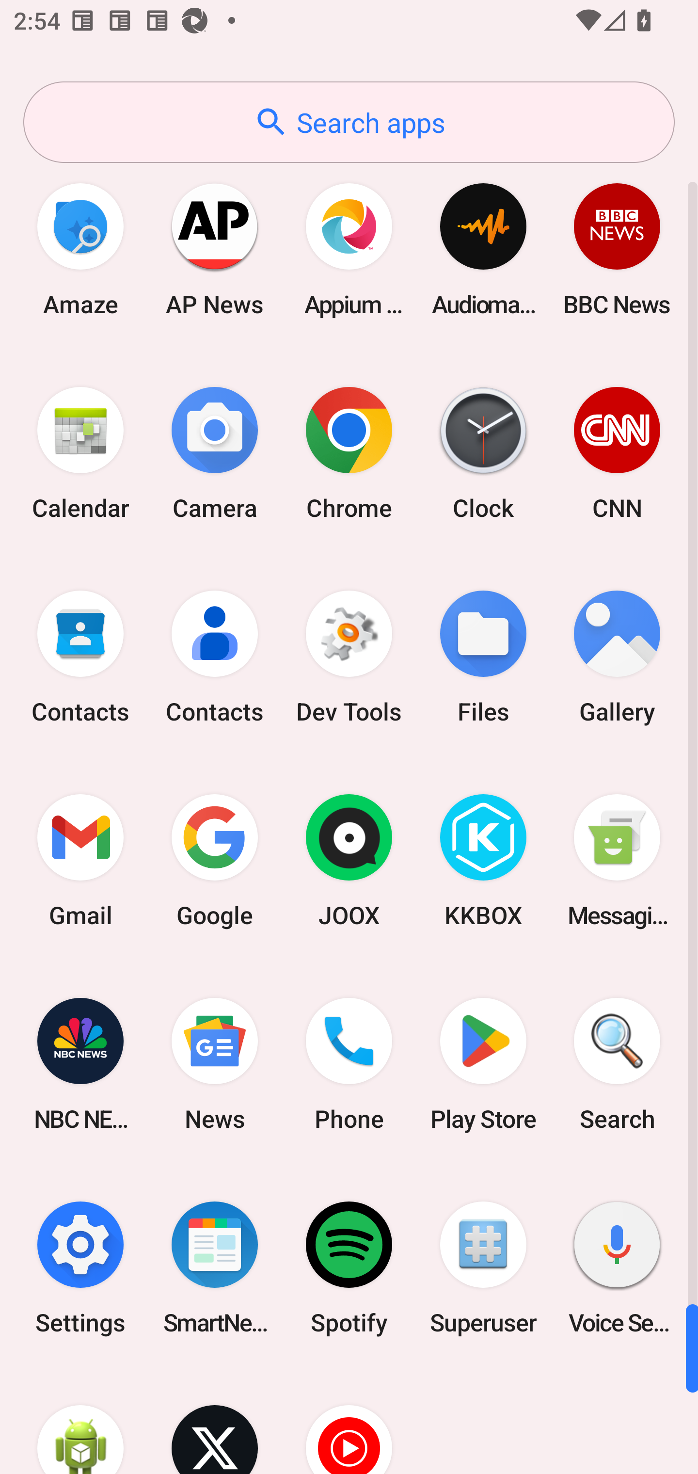  Describe the element at coordinates (483, 453) in the screenshot. I see `Clock` at that location.